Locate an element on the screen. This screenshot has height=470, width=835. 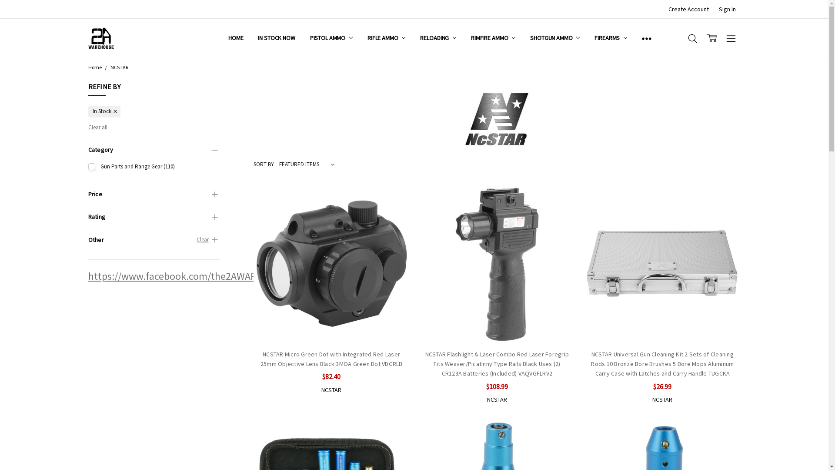
FIREARMS is located at coordinates (611, 38).